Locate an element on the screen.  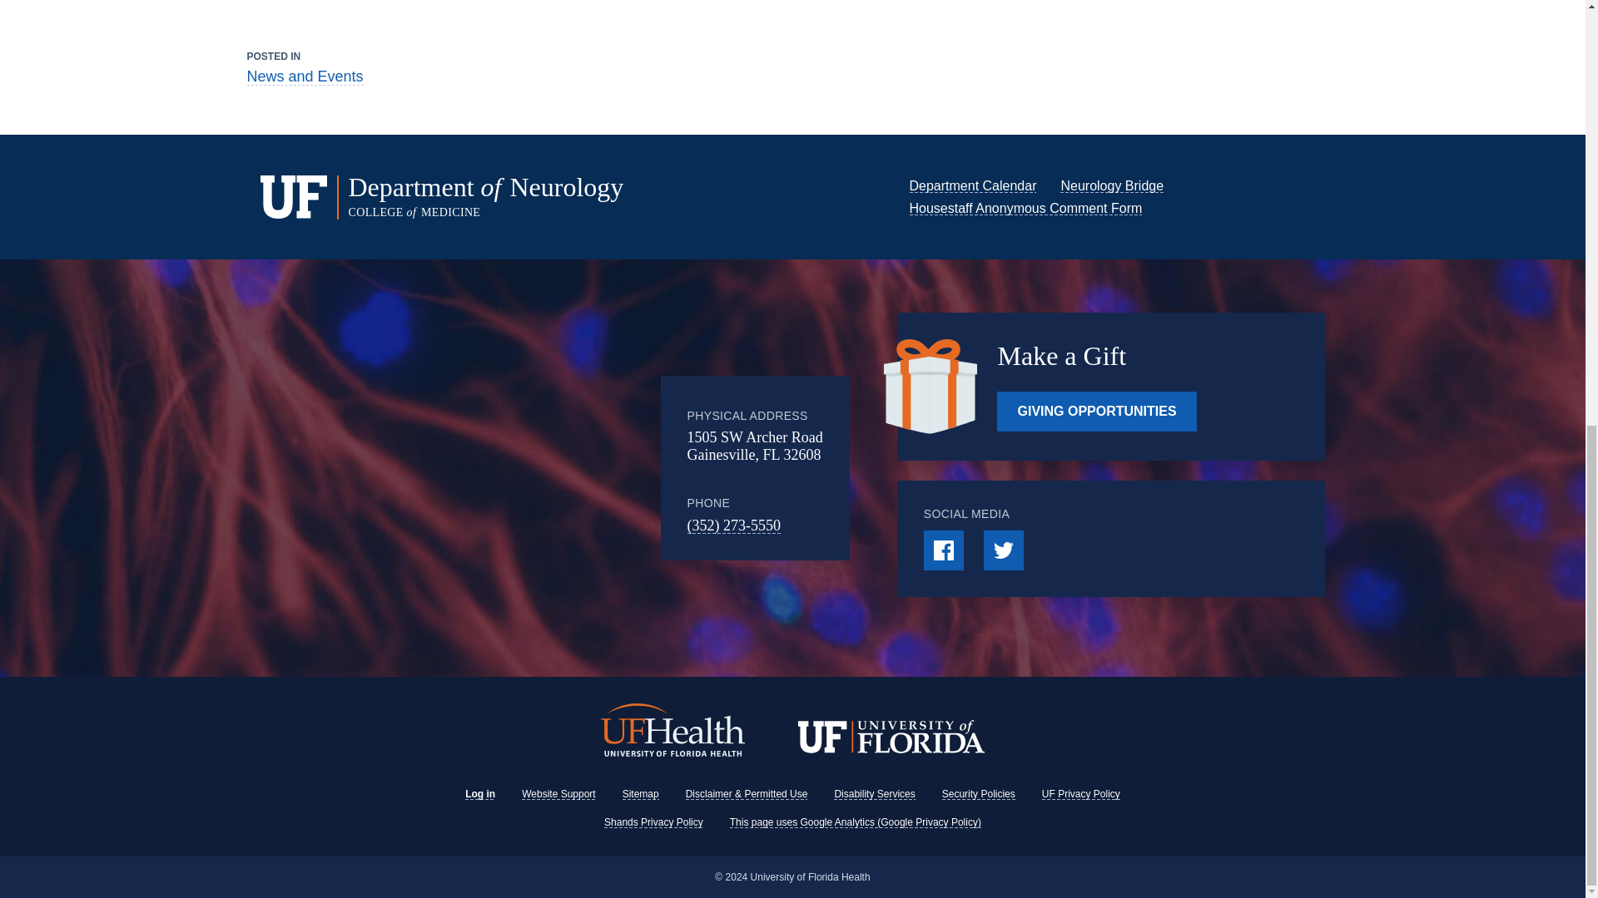
Neurology Bridge is located at coordinates (1112, 185).